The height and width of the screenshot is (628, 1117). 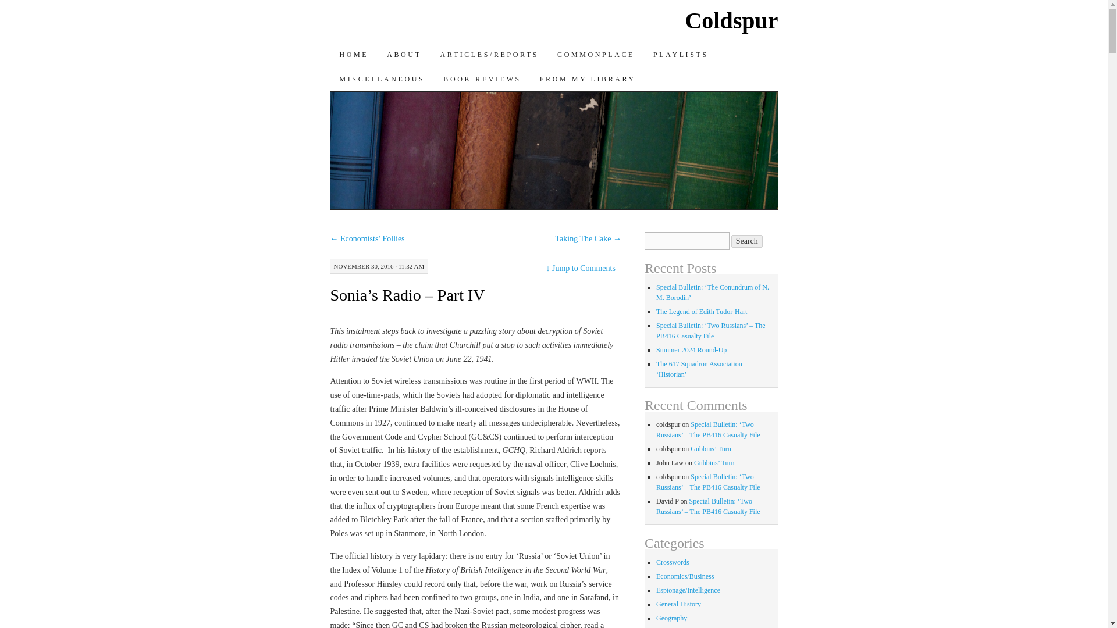 What do you see at coordinates (702, 312) in the screenshot?
I see `The Legend of Edith Tudor-Hart` at bounding box center [702, 312].